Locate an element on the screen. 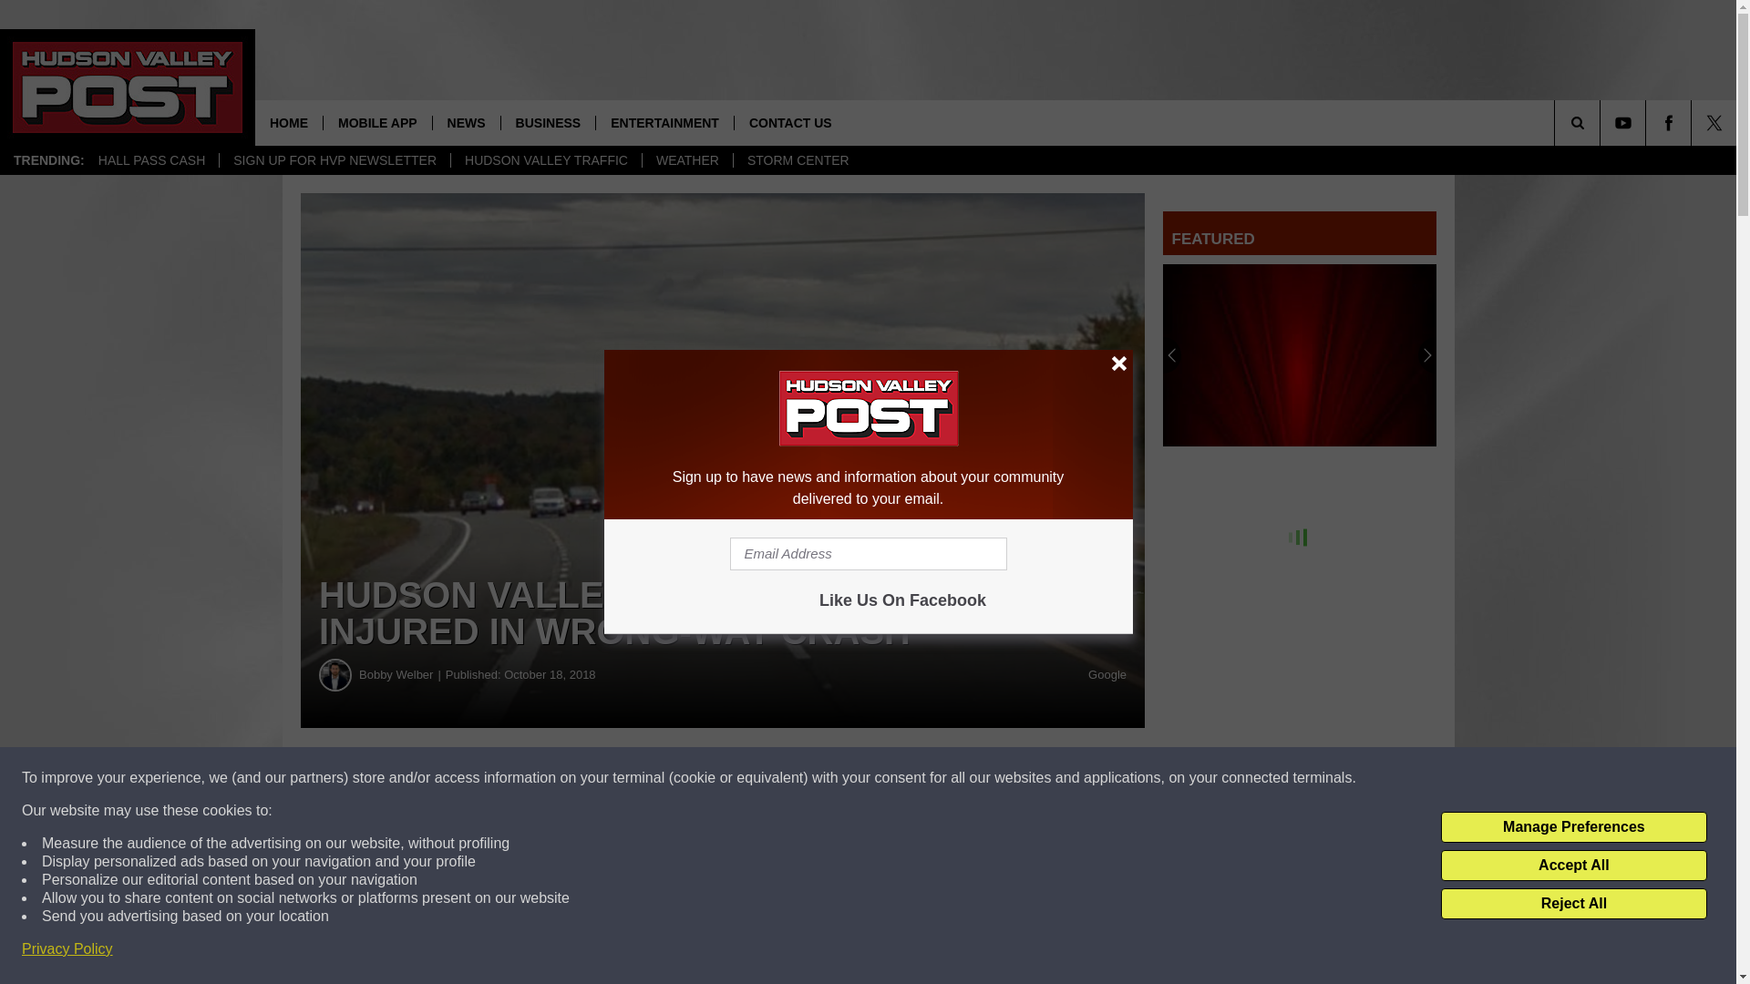 The width and height of the screenshot is (1750, 984). SIGN UP FOR HVP NEWSLETTER is located at coordinates (334, 160).